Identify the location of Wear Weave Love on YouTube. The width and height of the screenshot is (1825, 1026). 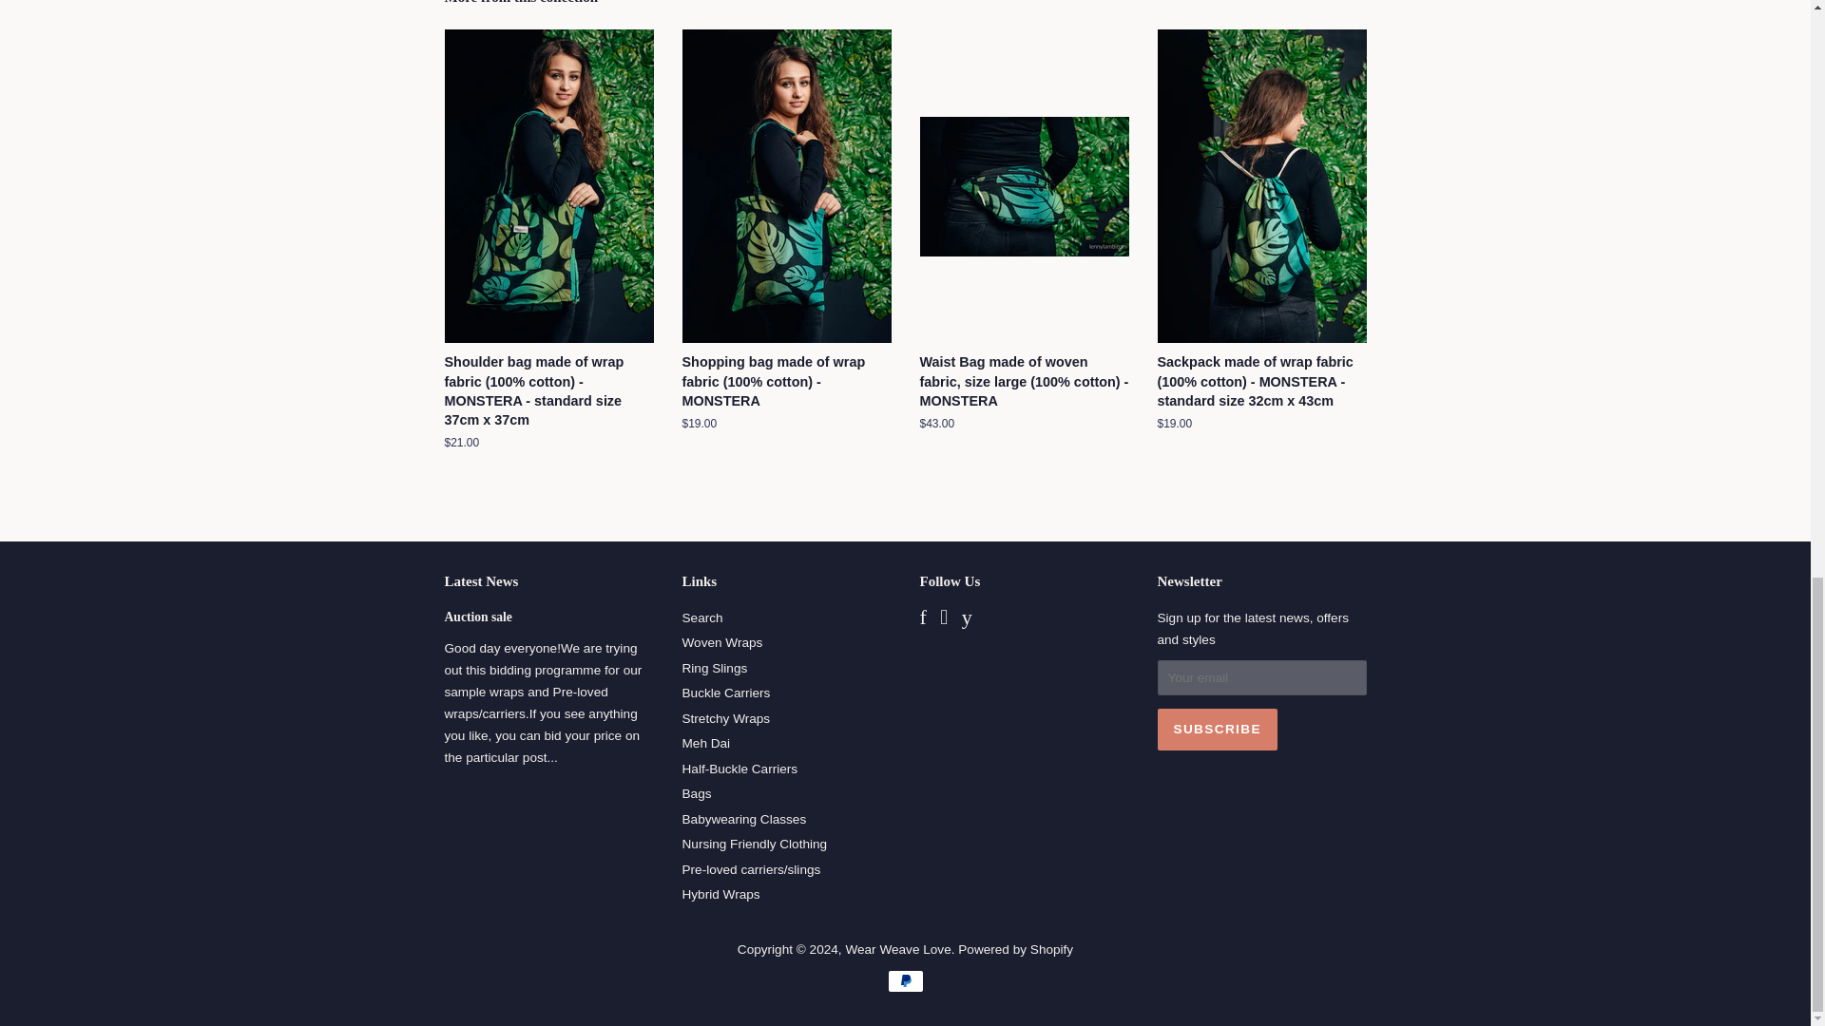
(967, 619).